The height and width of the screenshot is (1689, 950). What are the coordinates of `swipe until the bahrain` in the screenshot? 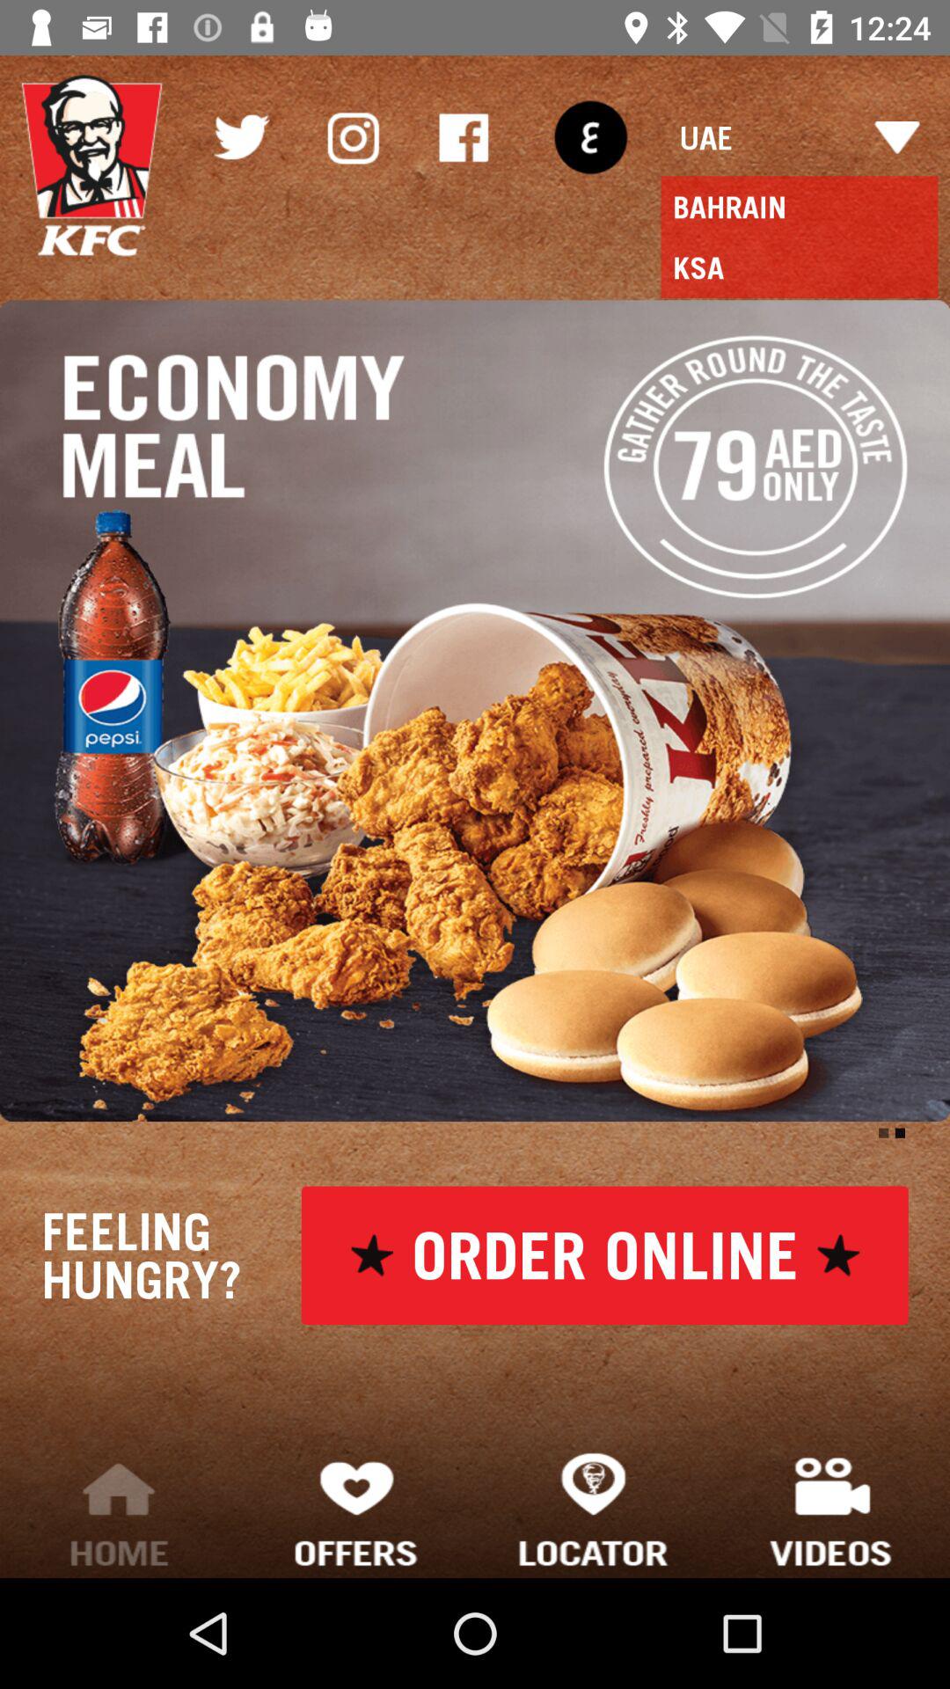 It's located at (799, 207).